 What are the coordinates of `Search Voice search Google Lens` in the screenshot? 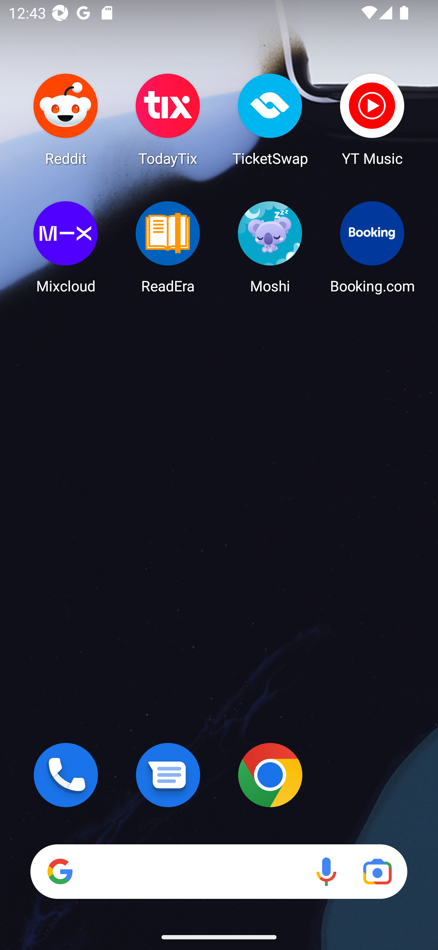 It's located at (219, 871).